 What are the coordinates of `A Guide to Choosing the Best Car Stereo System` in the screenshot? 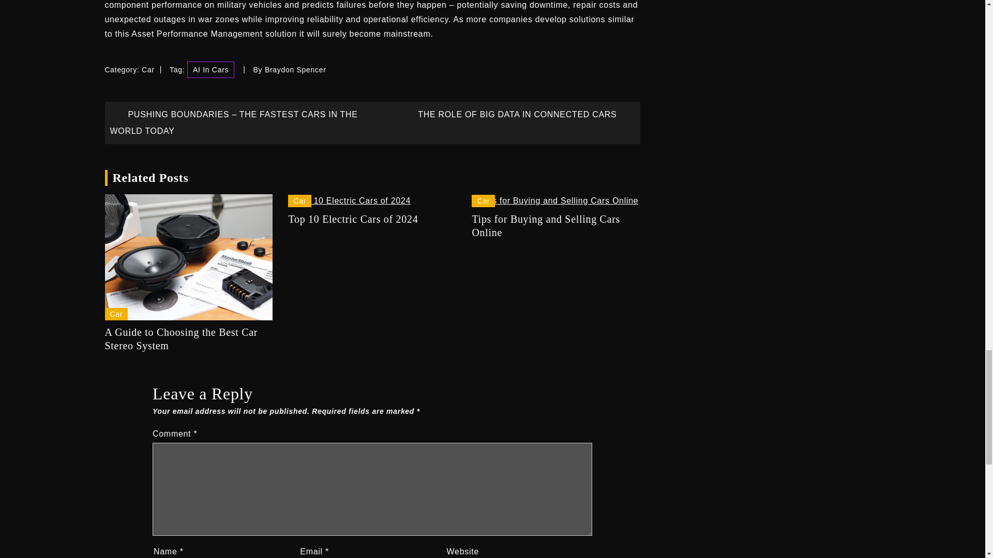 It's located at (188, 338).